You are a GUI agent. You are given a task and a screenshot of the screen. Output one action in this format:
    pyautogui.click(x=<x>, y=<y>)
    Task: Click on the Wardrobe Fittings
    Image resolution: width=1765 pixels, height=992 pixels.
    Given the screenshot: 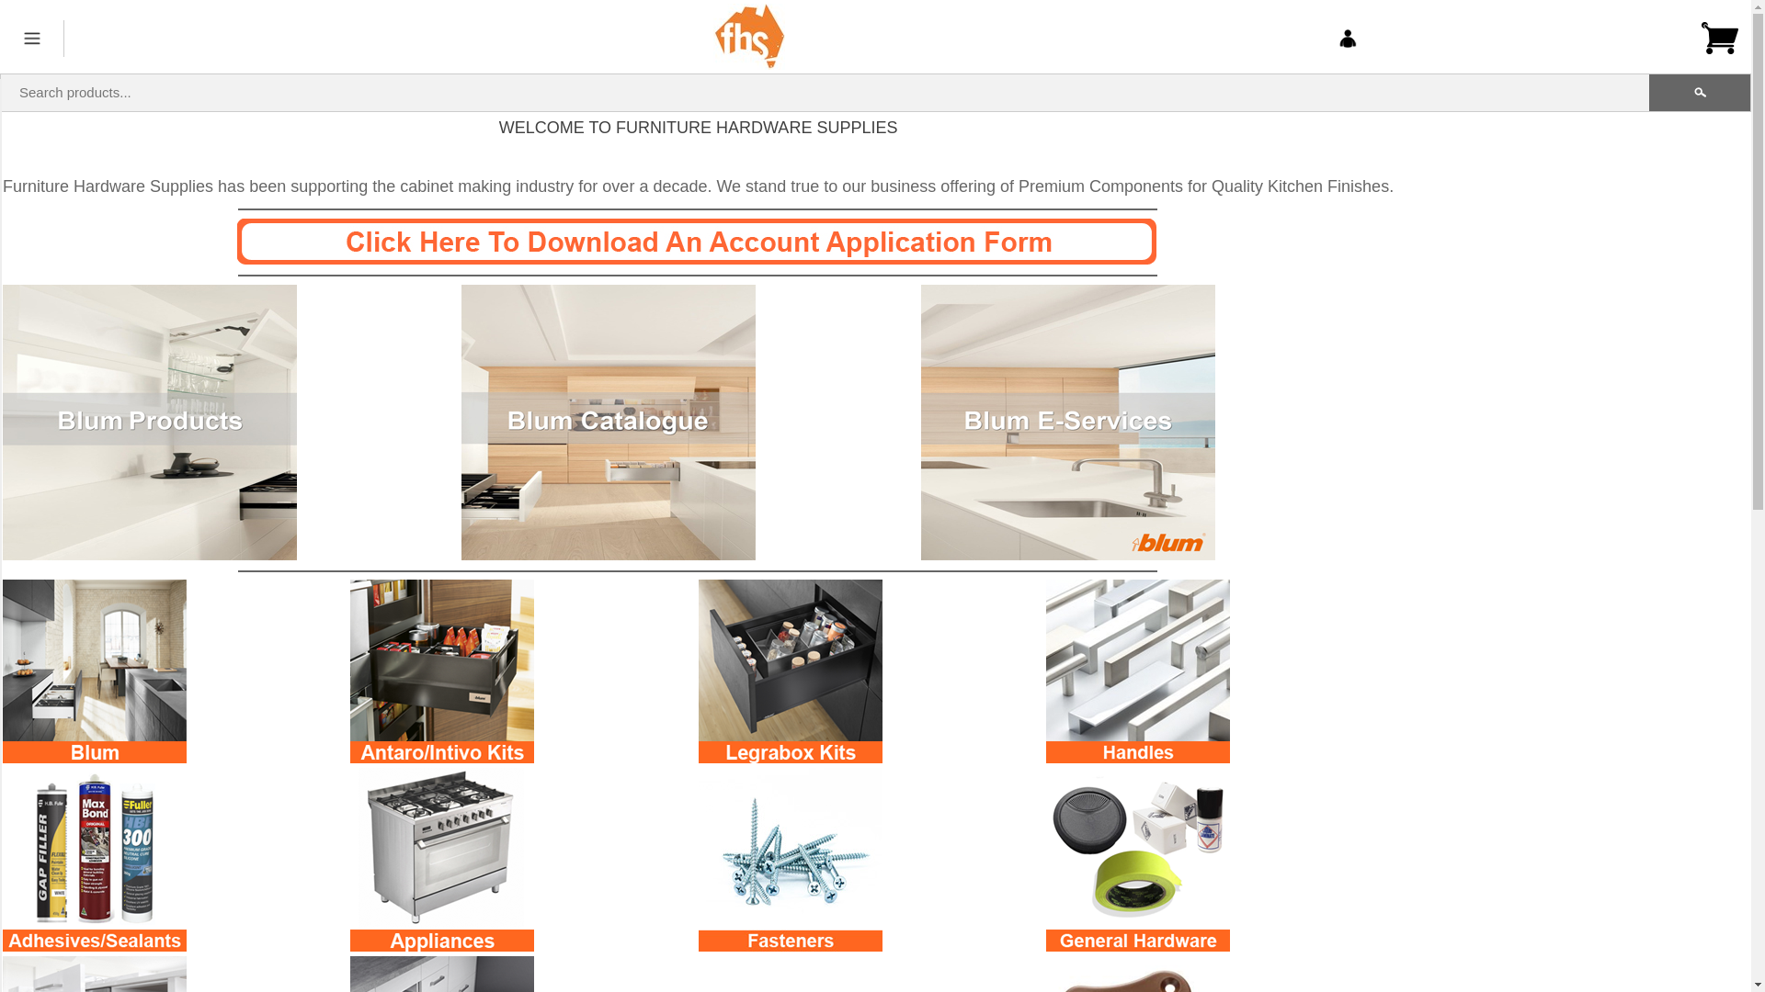 What is the action you would take?
    pyautogui.click(x=10, y=874)
    